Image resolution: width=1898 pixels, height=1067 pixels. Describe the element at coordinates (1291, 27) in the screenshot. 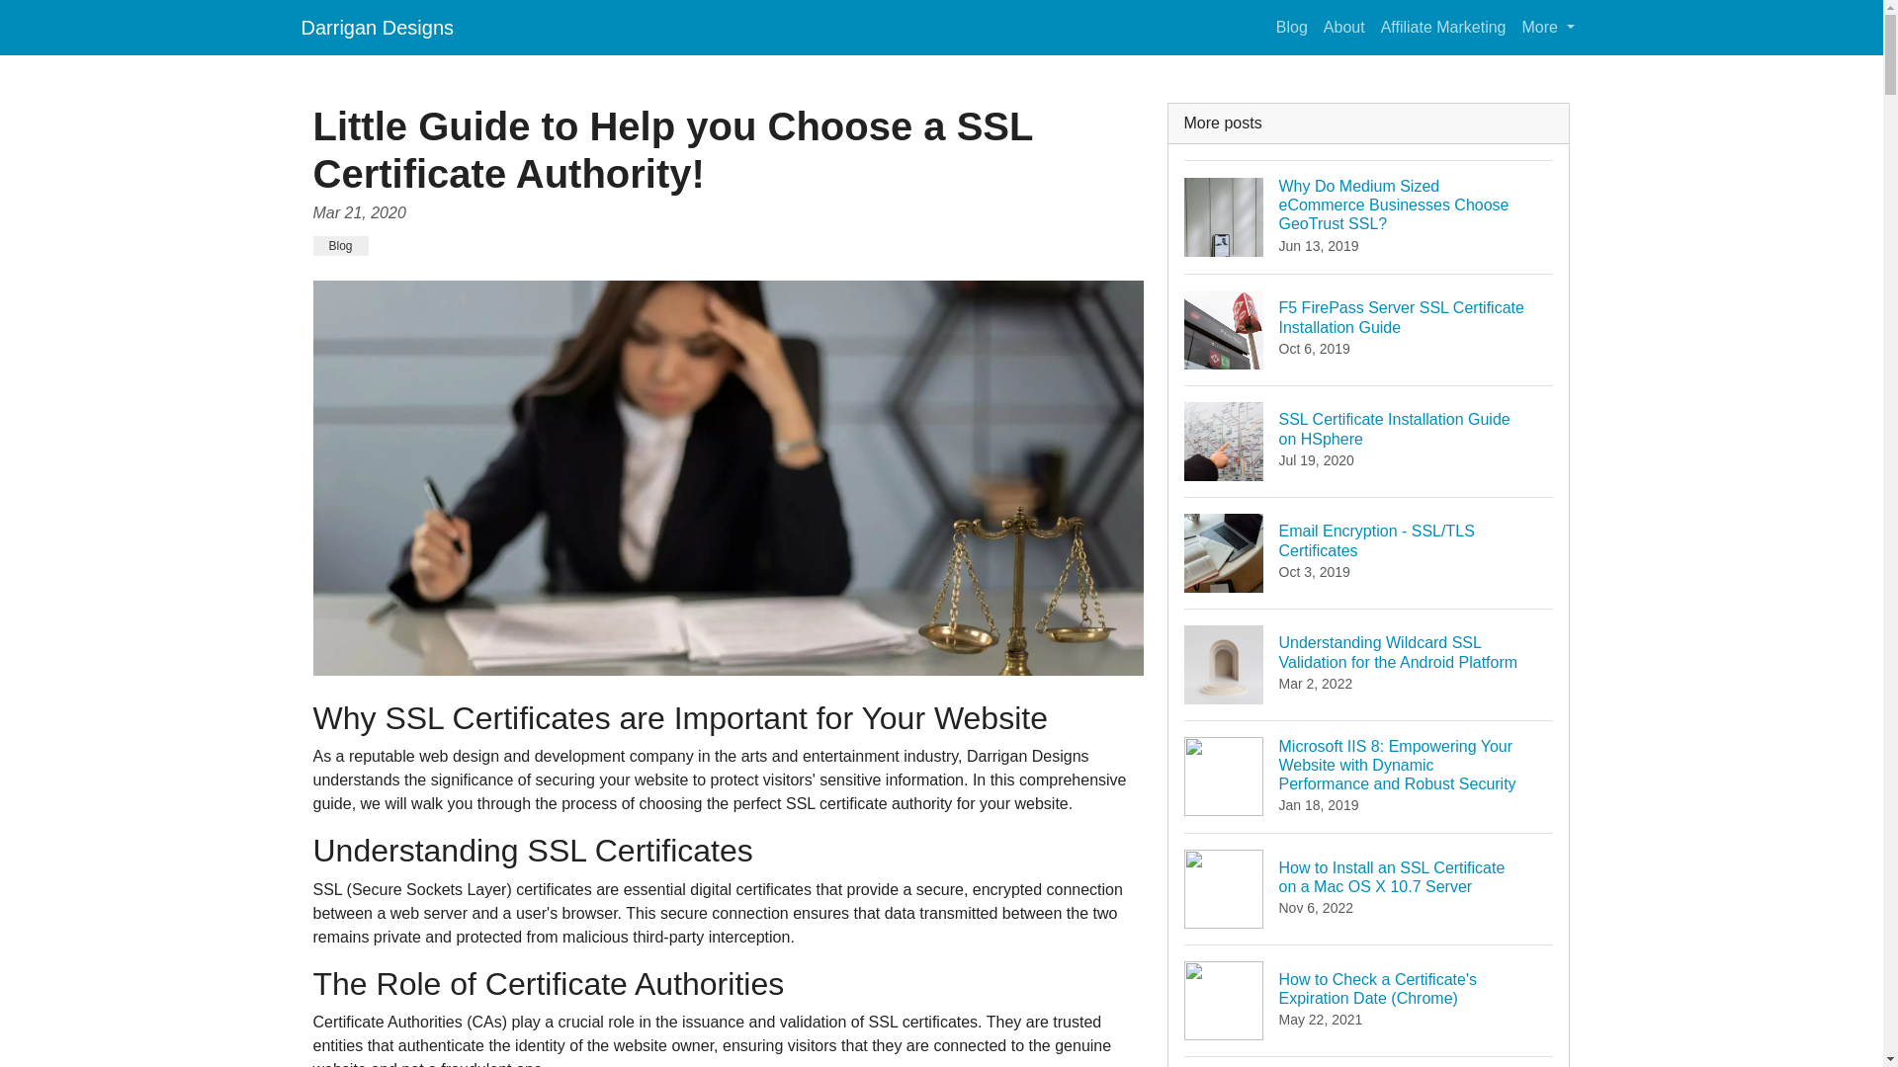

I see `Blog` at that location.